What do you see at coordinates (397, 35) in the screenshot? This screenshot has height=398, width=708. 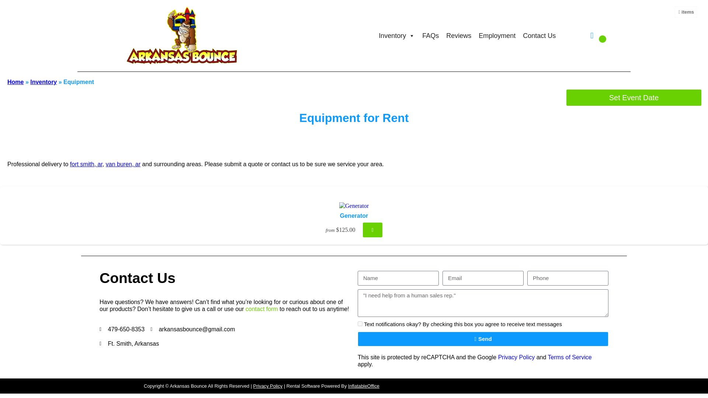 I see `Inventory` at bounding box center [397, 35].